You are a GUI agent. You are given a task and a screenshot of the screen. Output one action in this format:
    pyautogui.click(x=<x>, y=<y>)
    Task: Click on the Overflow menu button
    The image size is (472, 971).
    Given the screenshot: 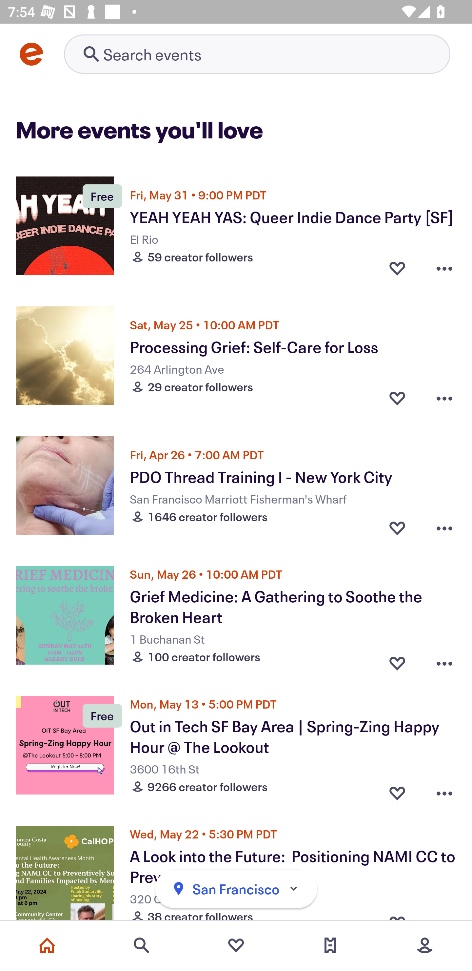 What is the action you would take?
    pyautogui.click(x=444, y=527)
    